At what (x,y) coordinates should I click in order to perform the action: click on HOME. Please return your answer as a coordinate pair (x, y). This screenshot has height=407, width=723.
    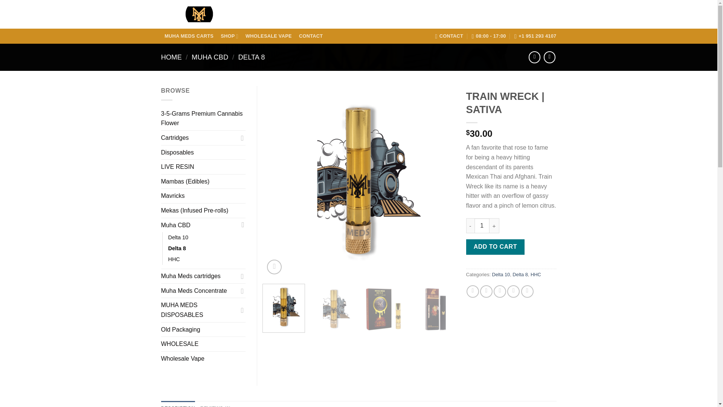
    Looking at the image, I should click on (172, 57).